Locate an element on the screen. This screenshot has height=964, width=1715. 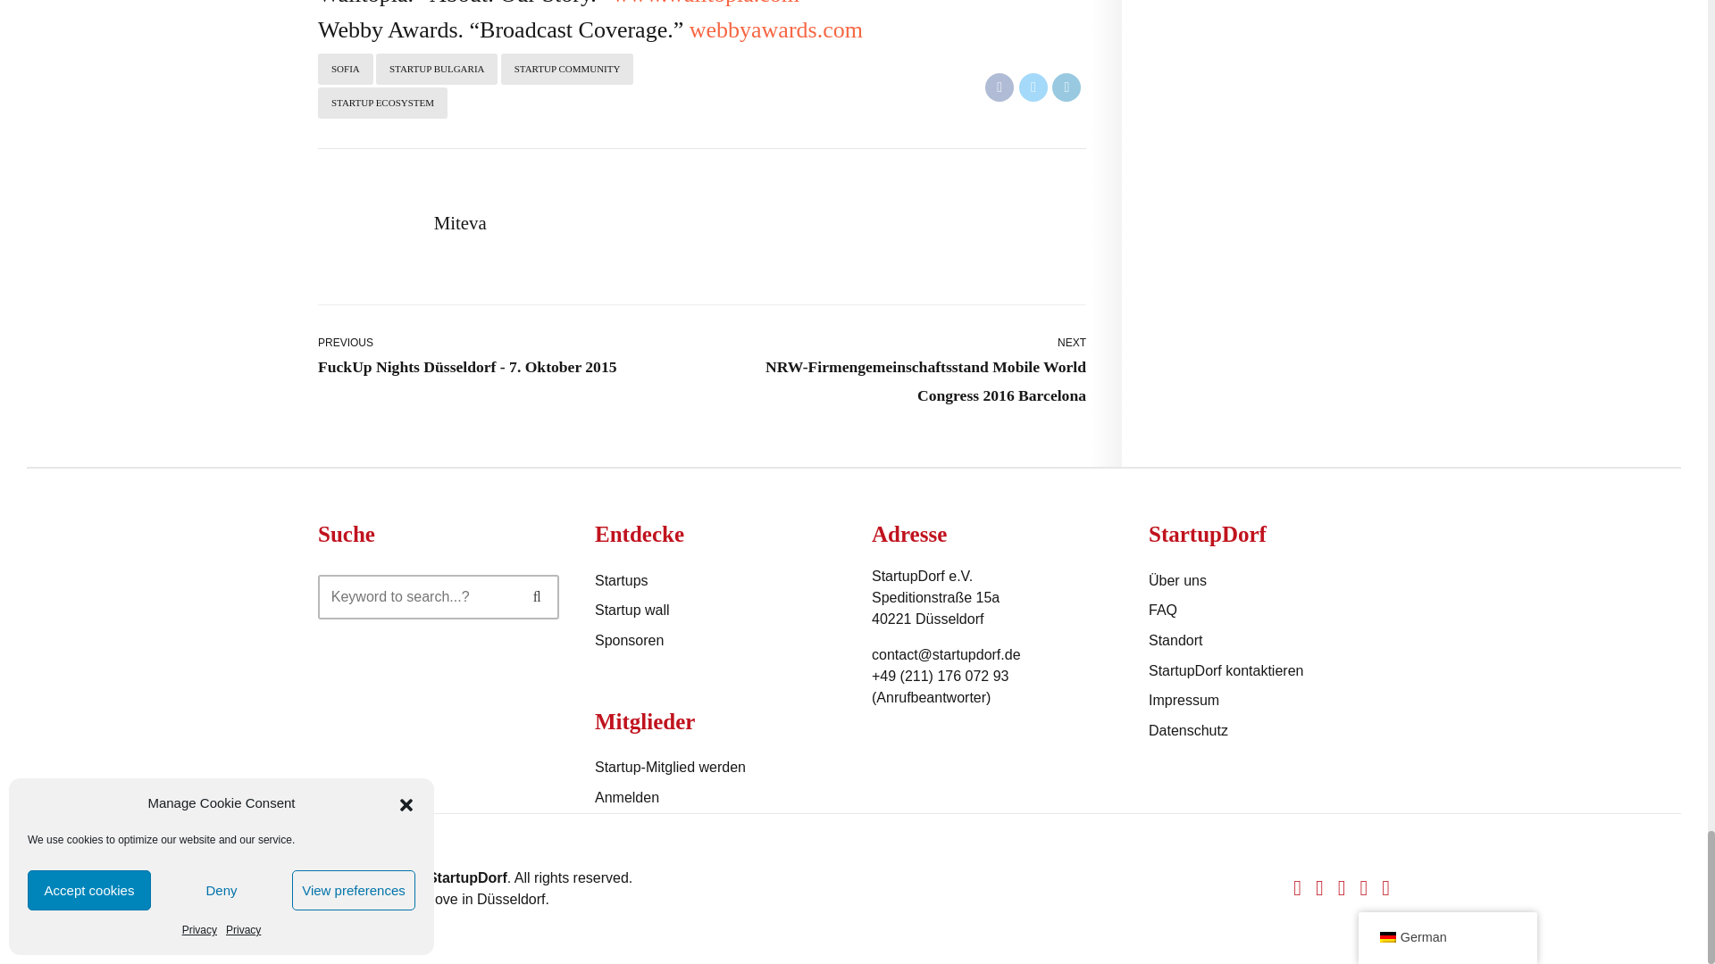
Back to Bello home is located at coordinates (335, 889).